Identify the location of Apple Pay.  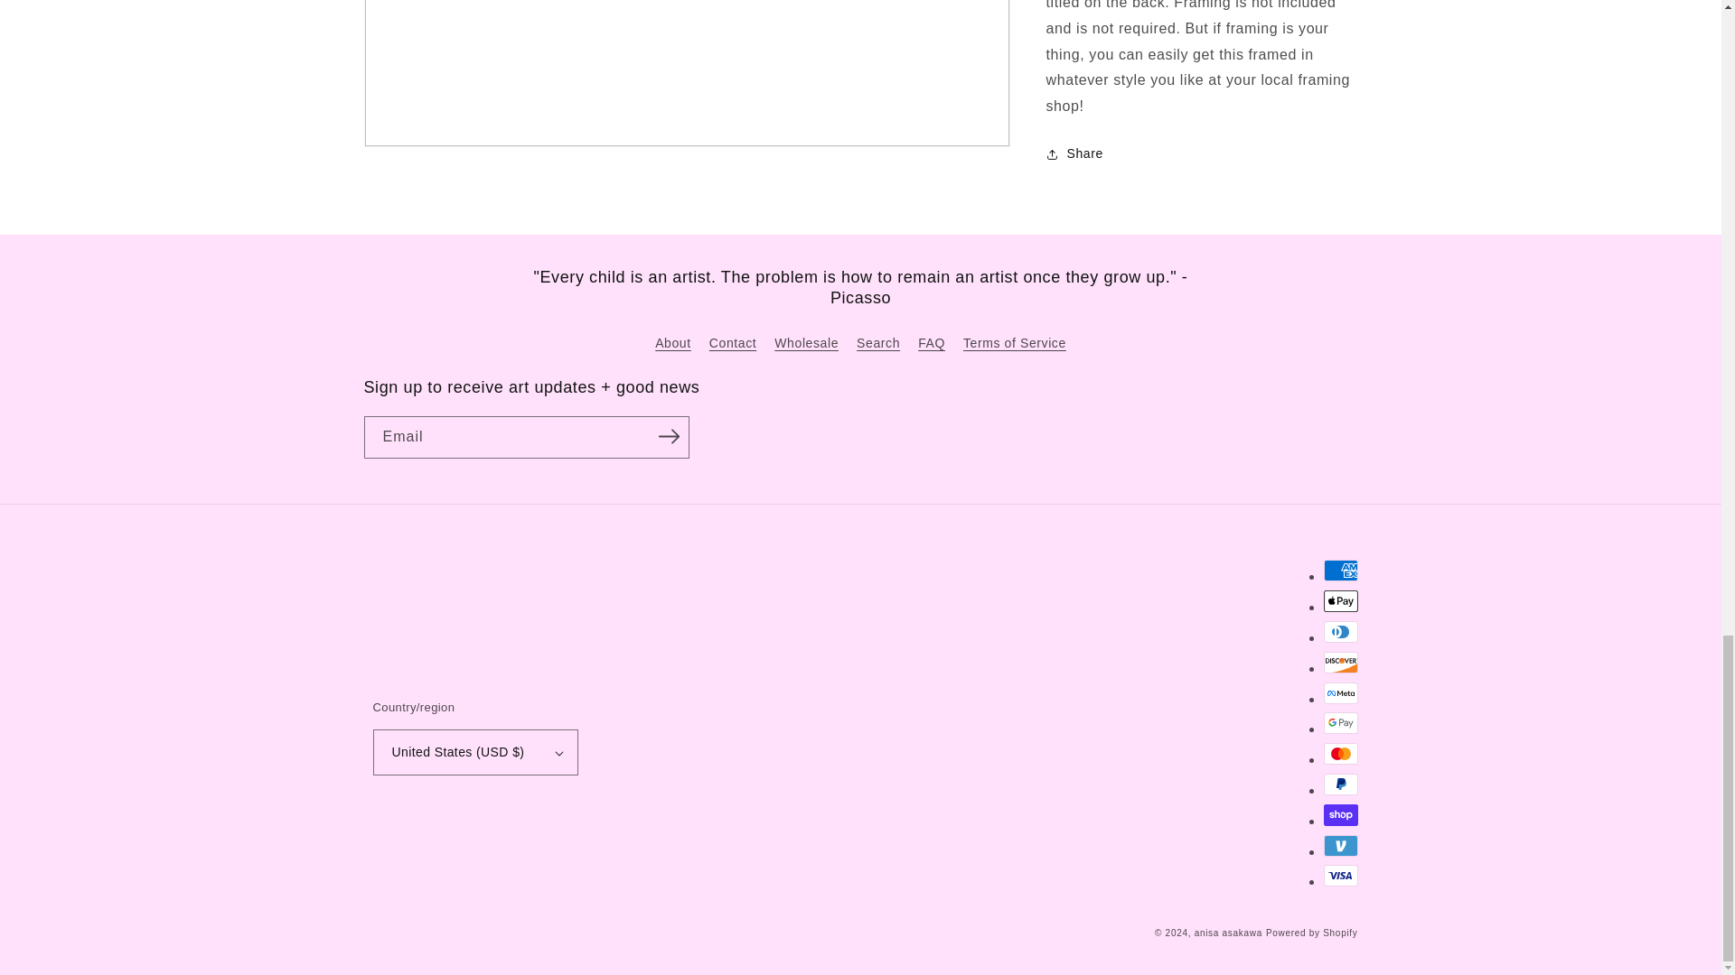
(1339, 601).